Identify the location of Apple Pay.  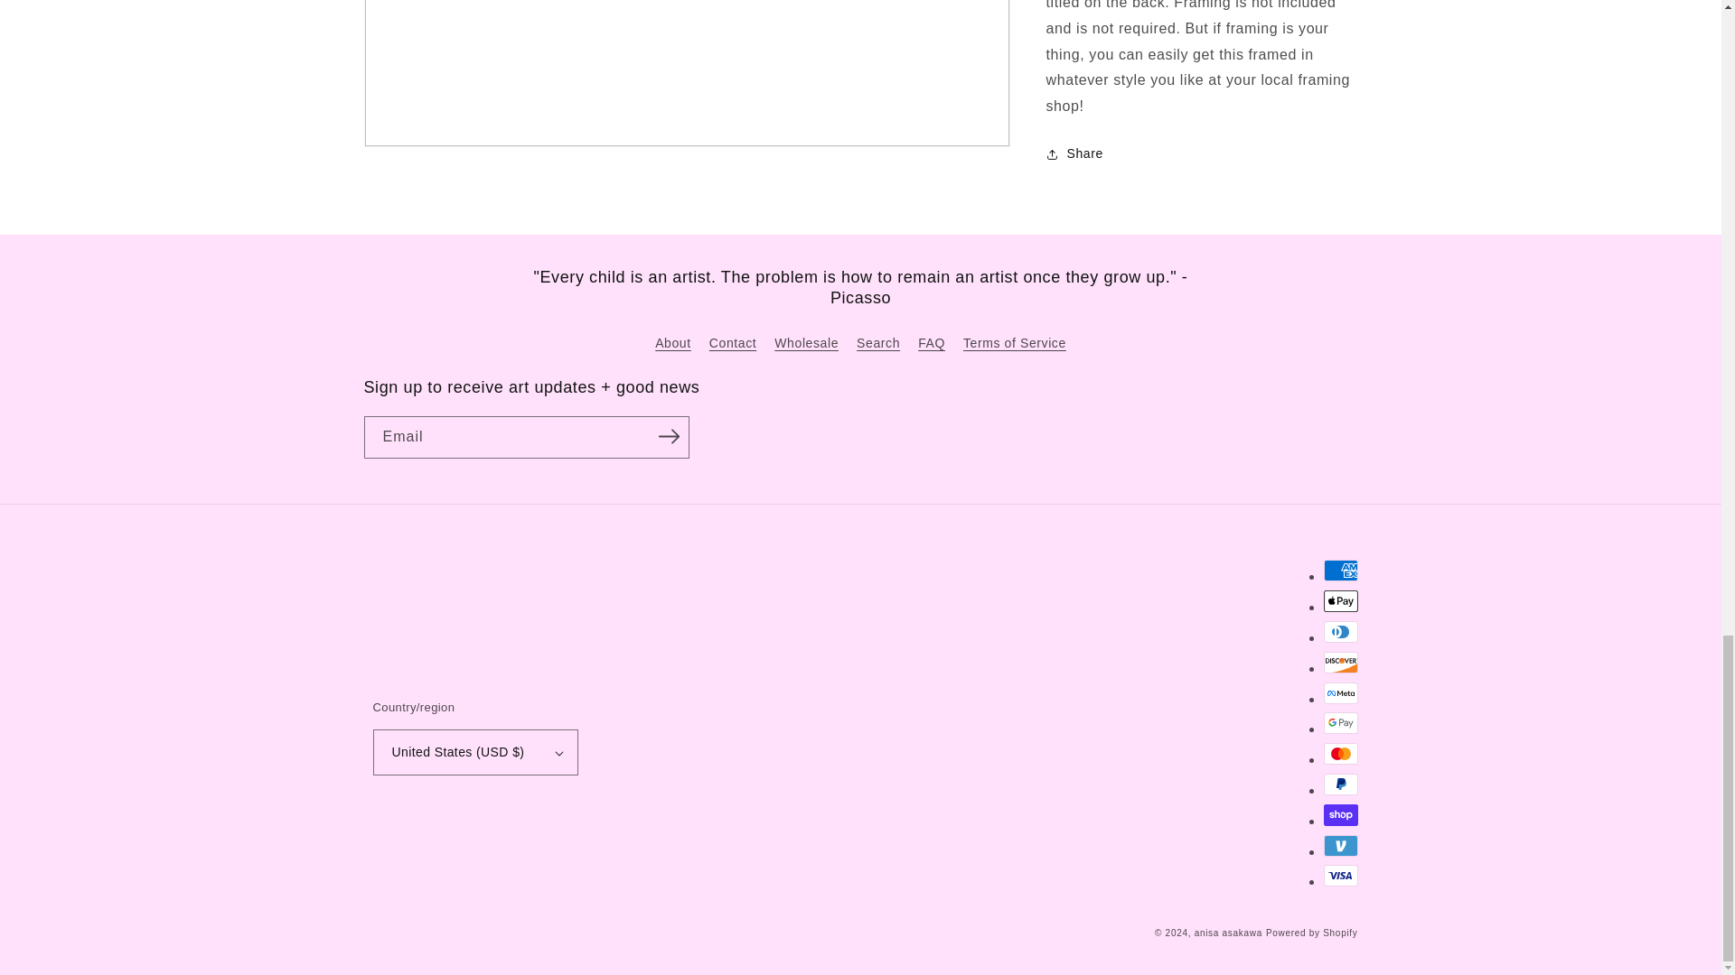
(1339, 601).